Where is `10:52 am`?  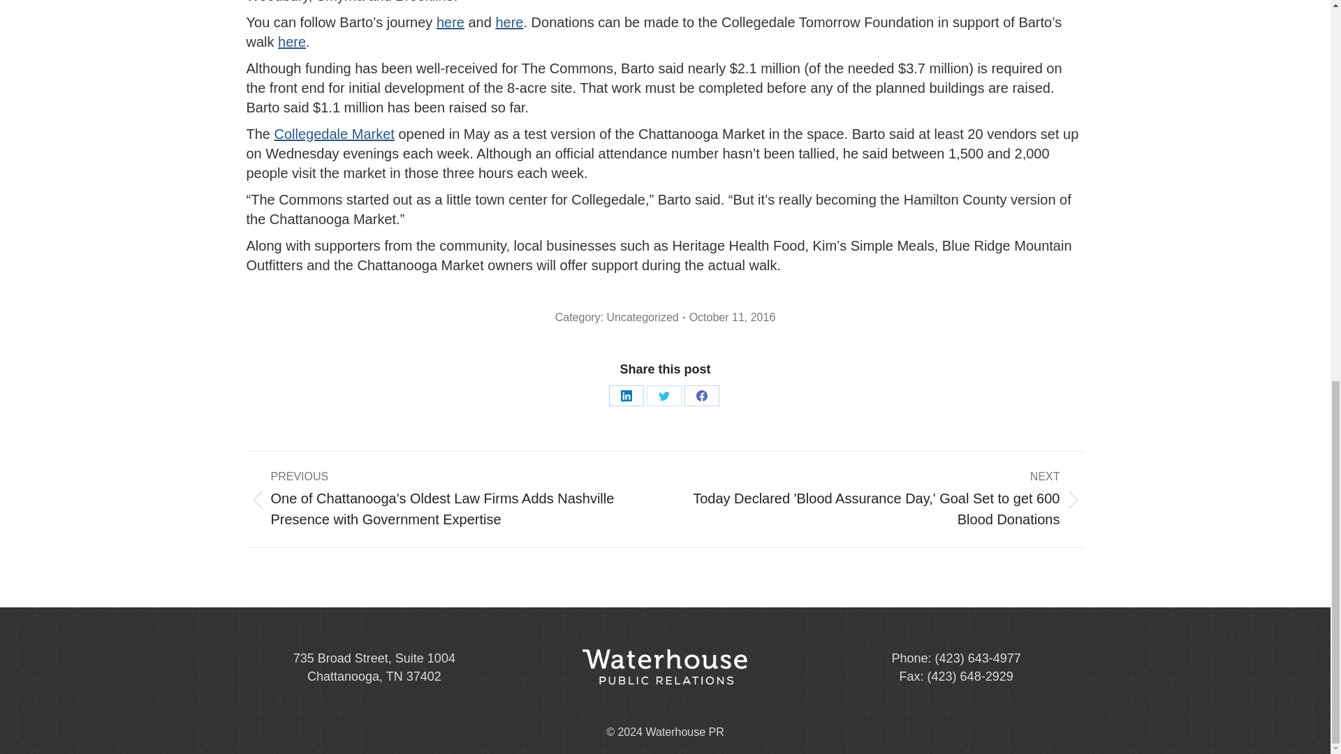 10:52 am is located at coordinates (732, 317).